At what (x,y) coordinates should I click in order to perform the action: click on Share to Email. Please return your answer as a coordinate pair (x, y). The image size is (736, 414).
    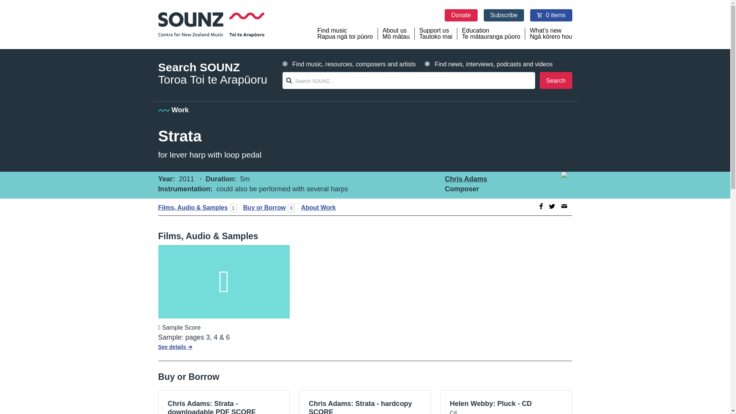
    Looking at the image, I should click on (436, 34).